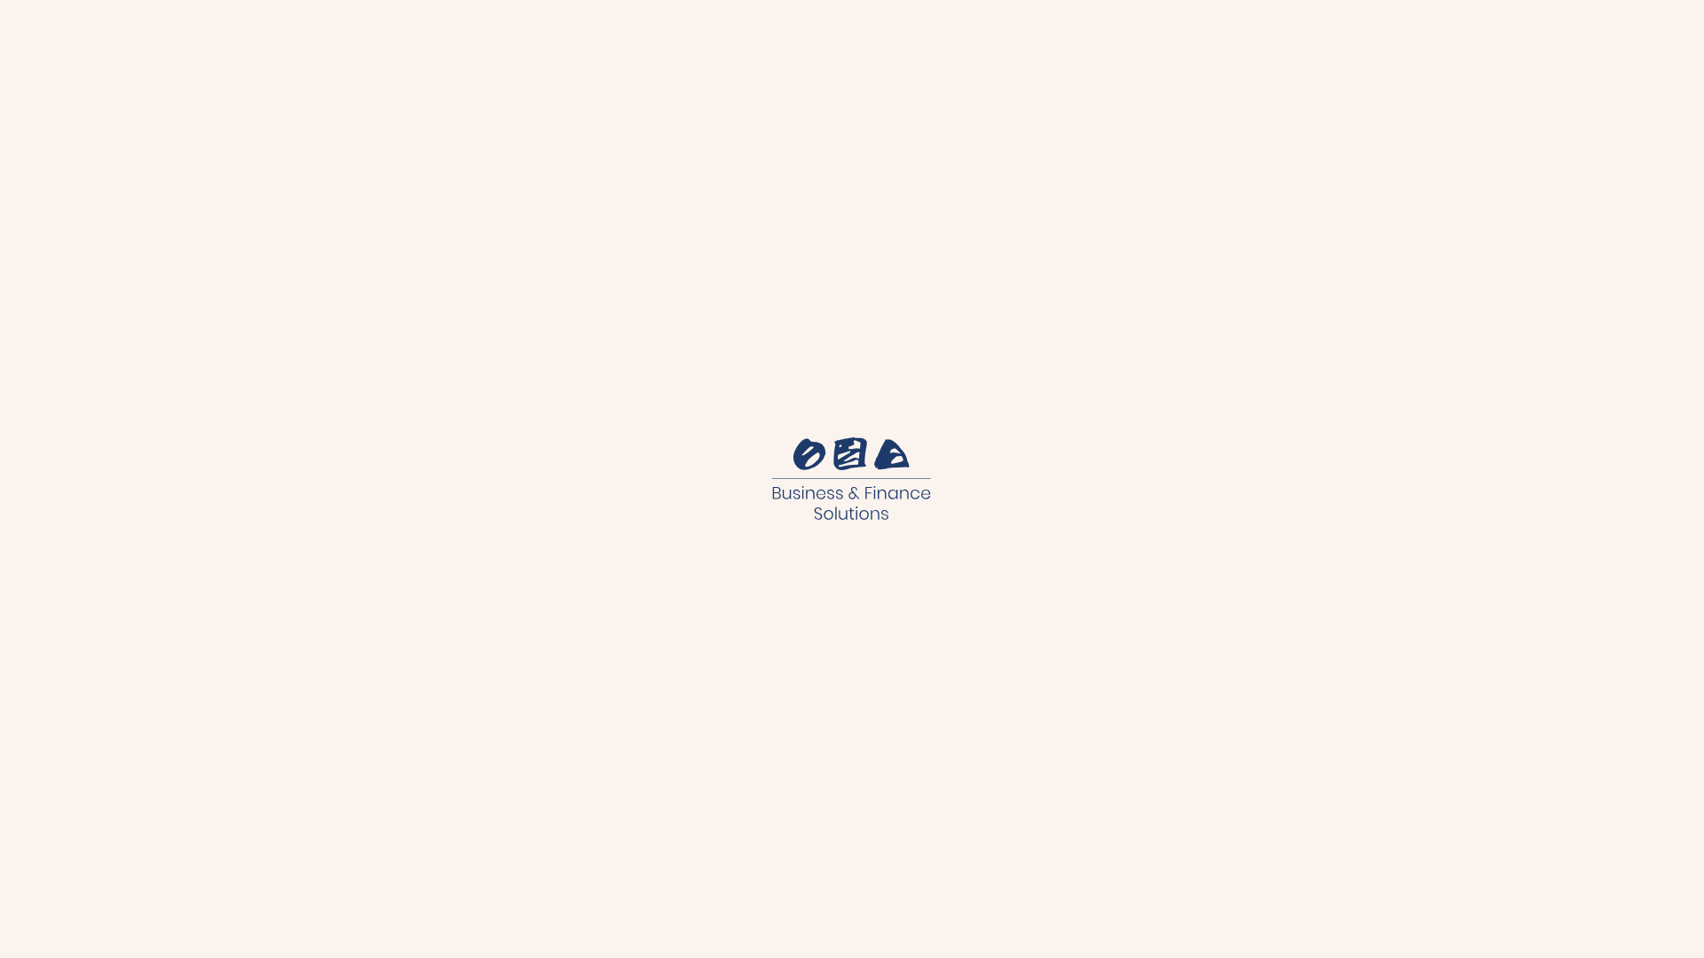 This screenshot has height=958, width=1704. I want to click on PERSPECTIVE, so click(1100, 121).